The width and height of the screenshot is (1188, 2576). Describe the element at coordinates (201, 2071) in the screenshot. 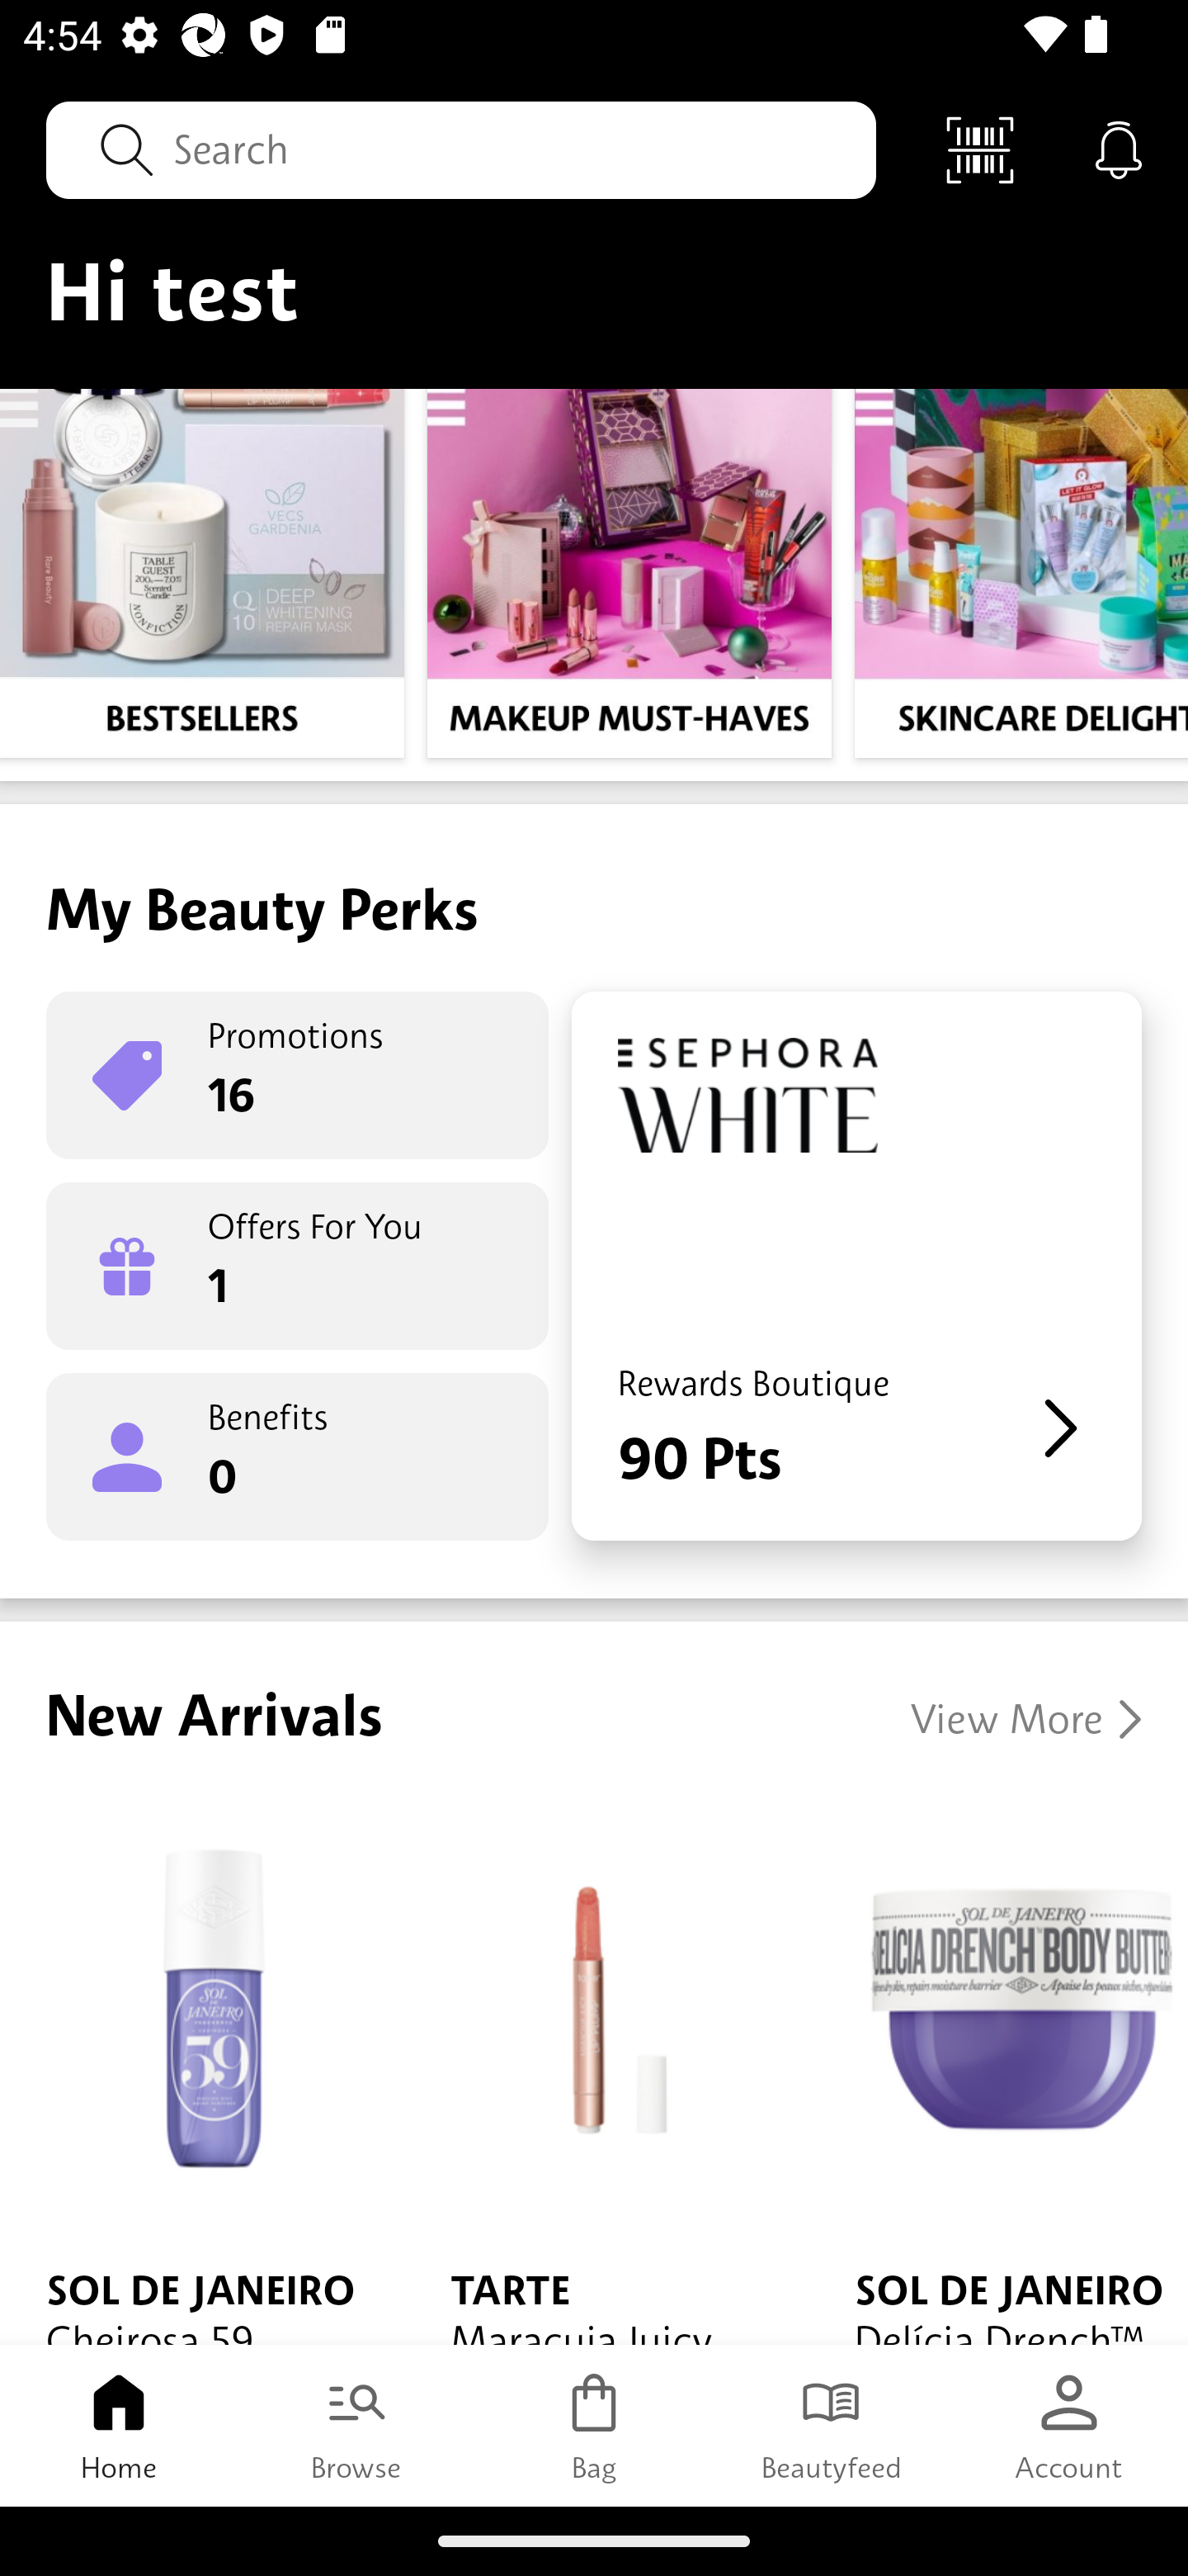

I see `SOL DE JANEIRO Cheirosa 59 Perfume Mist` at that location.